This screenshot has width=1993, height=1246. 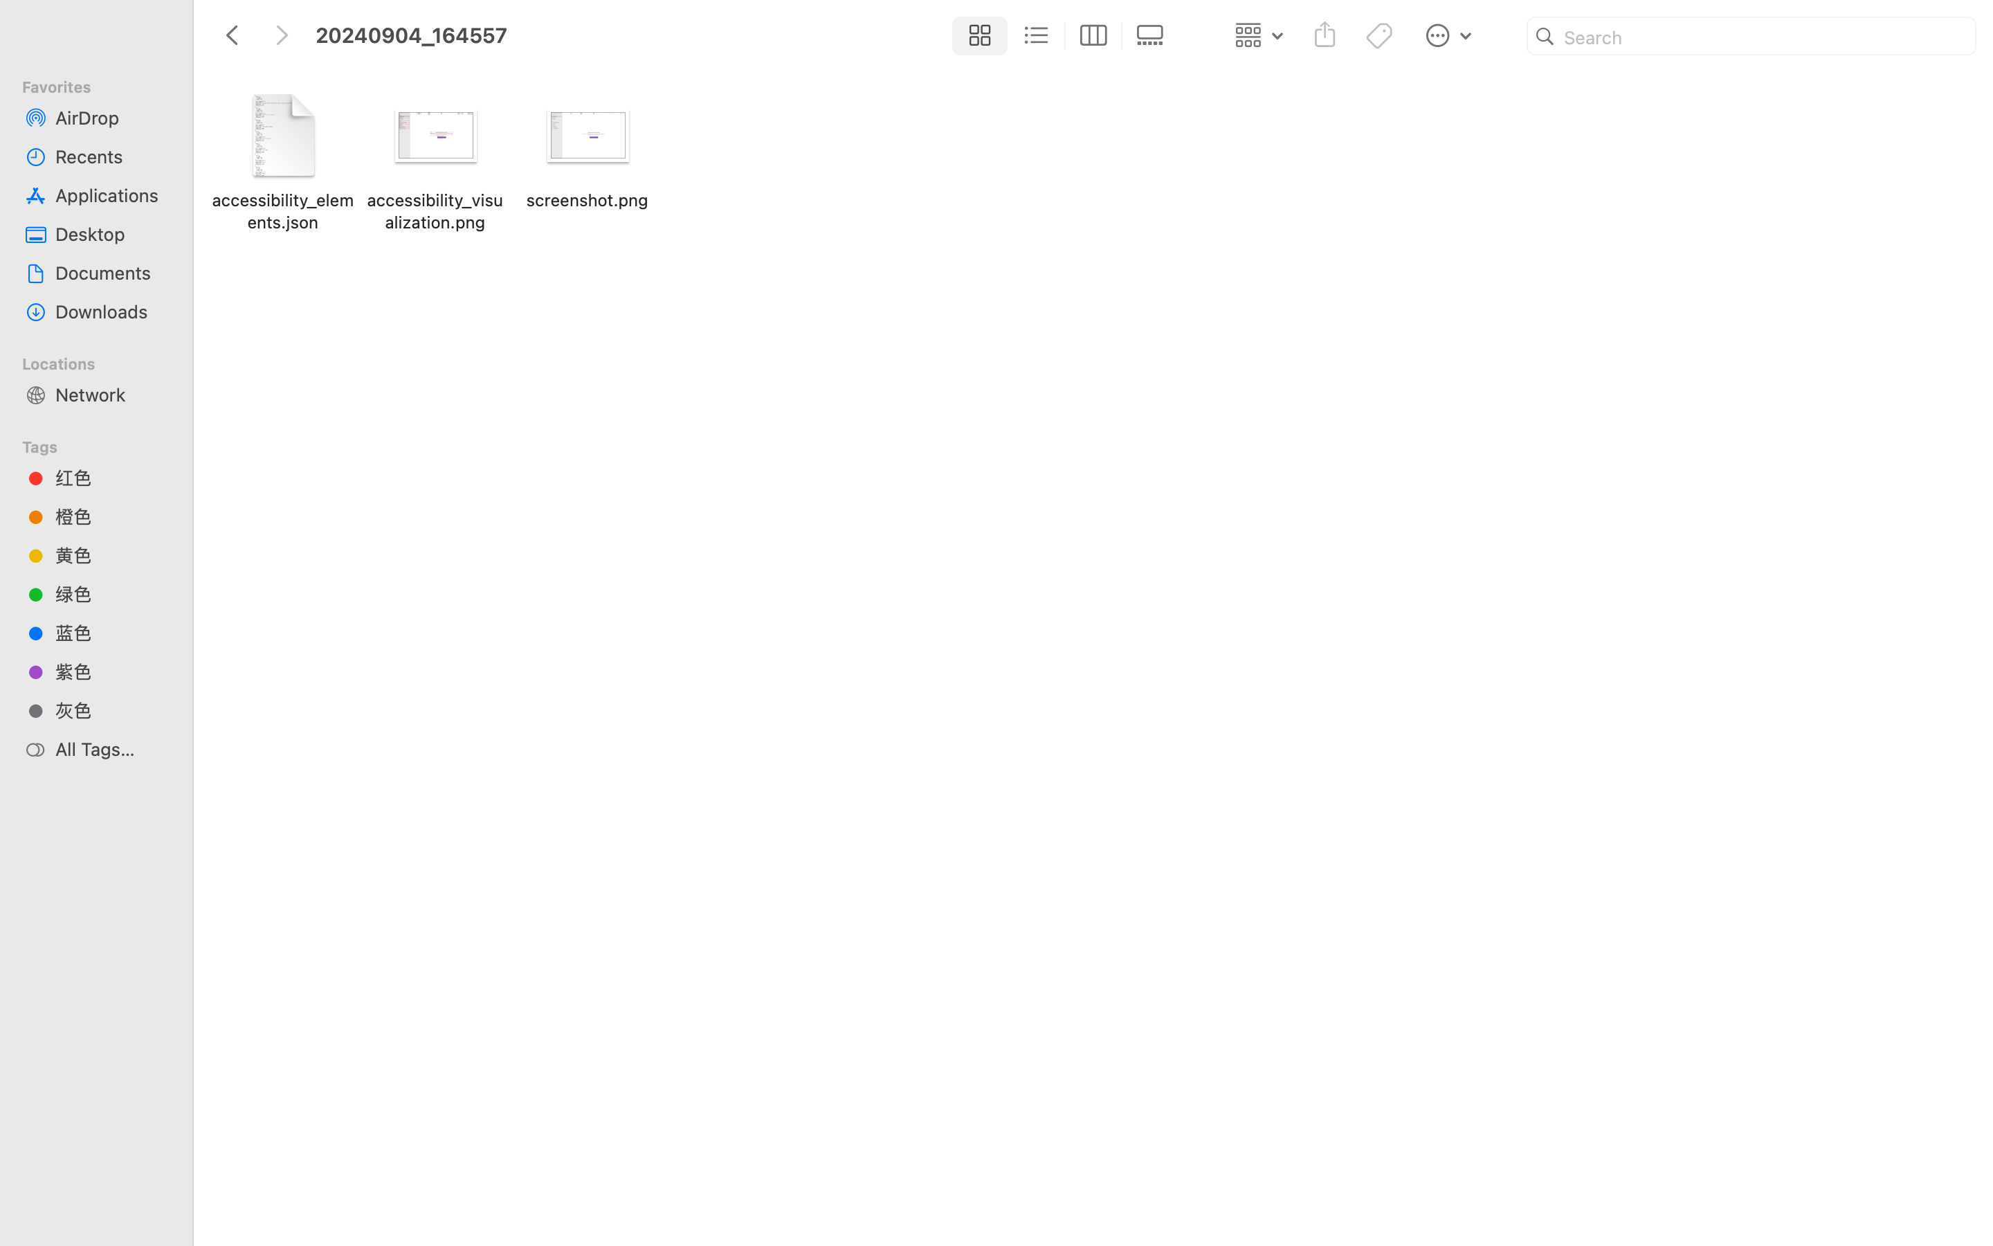 I want to click on 20240904_164557, so click(x=628, y=1188).